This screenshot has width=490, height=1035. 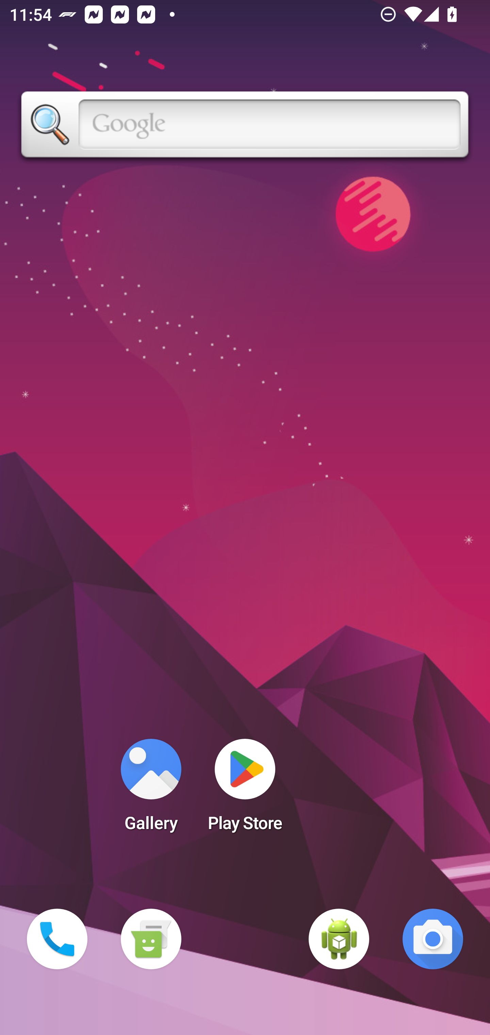 I want to click on Play Store, so click(x=245, y=789).